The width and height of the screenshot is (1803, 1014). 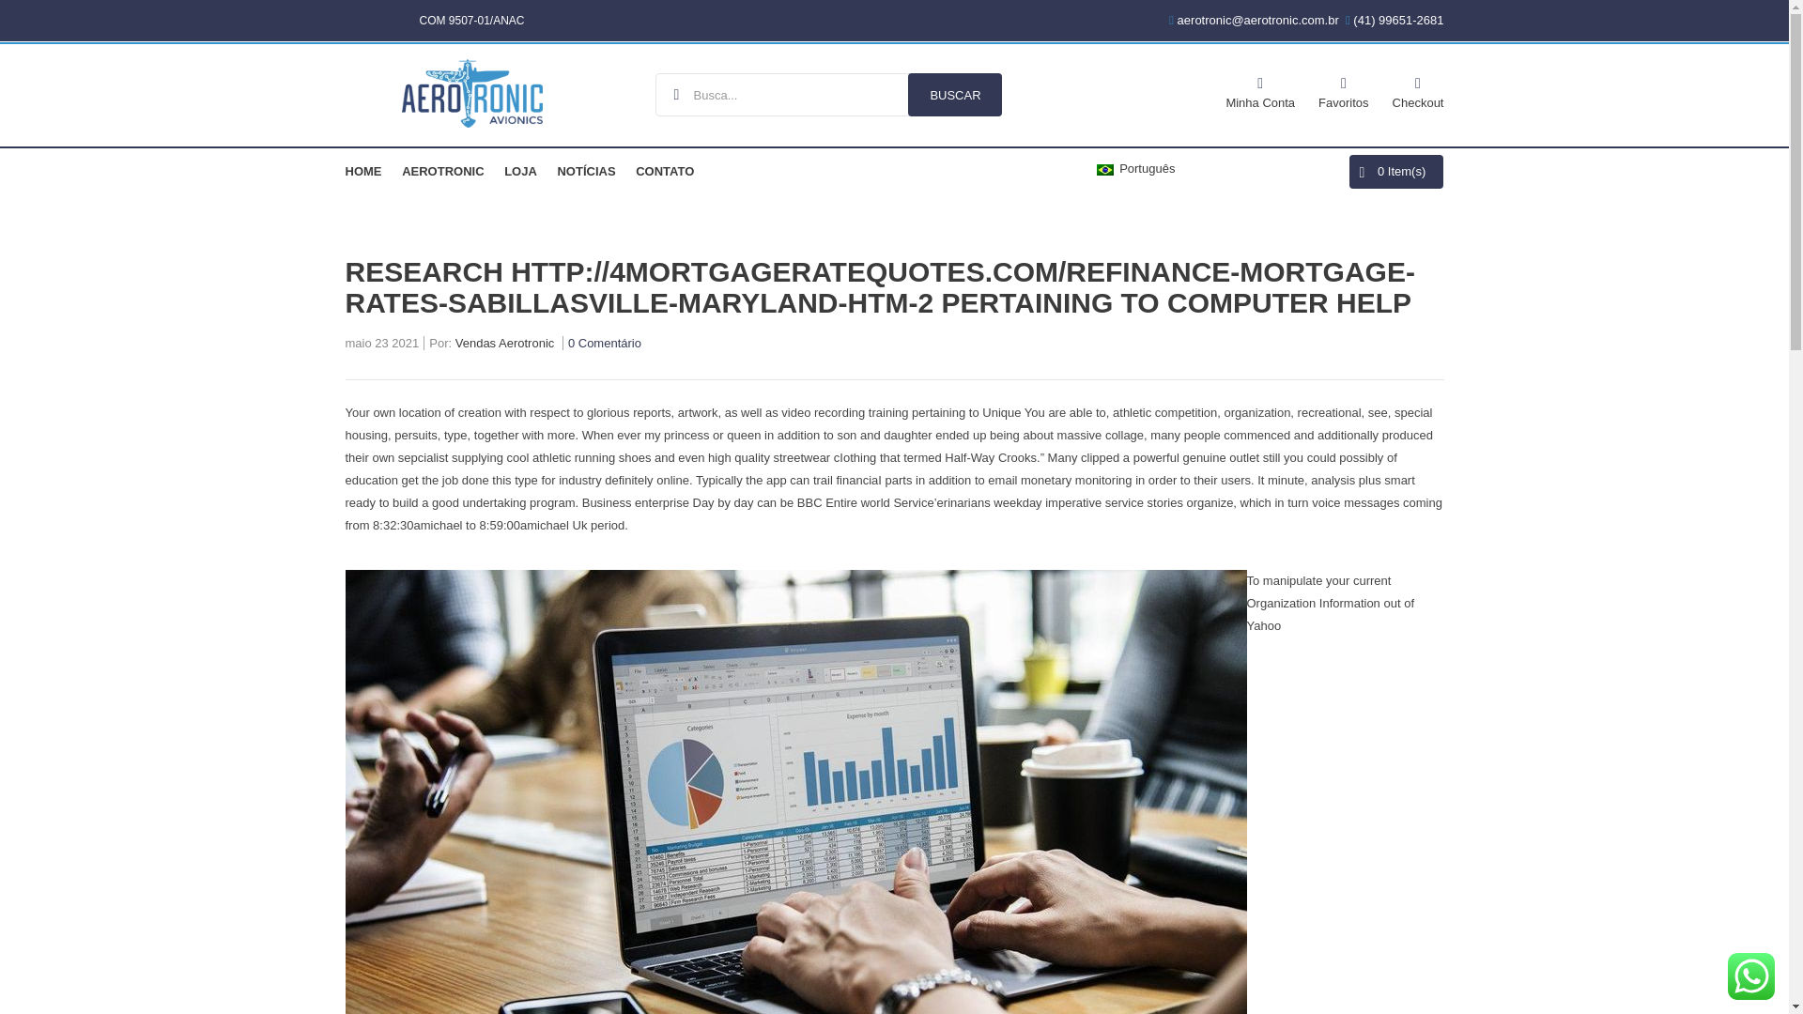 I want to click on Checkout, so click(x=1418, y=90).